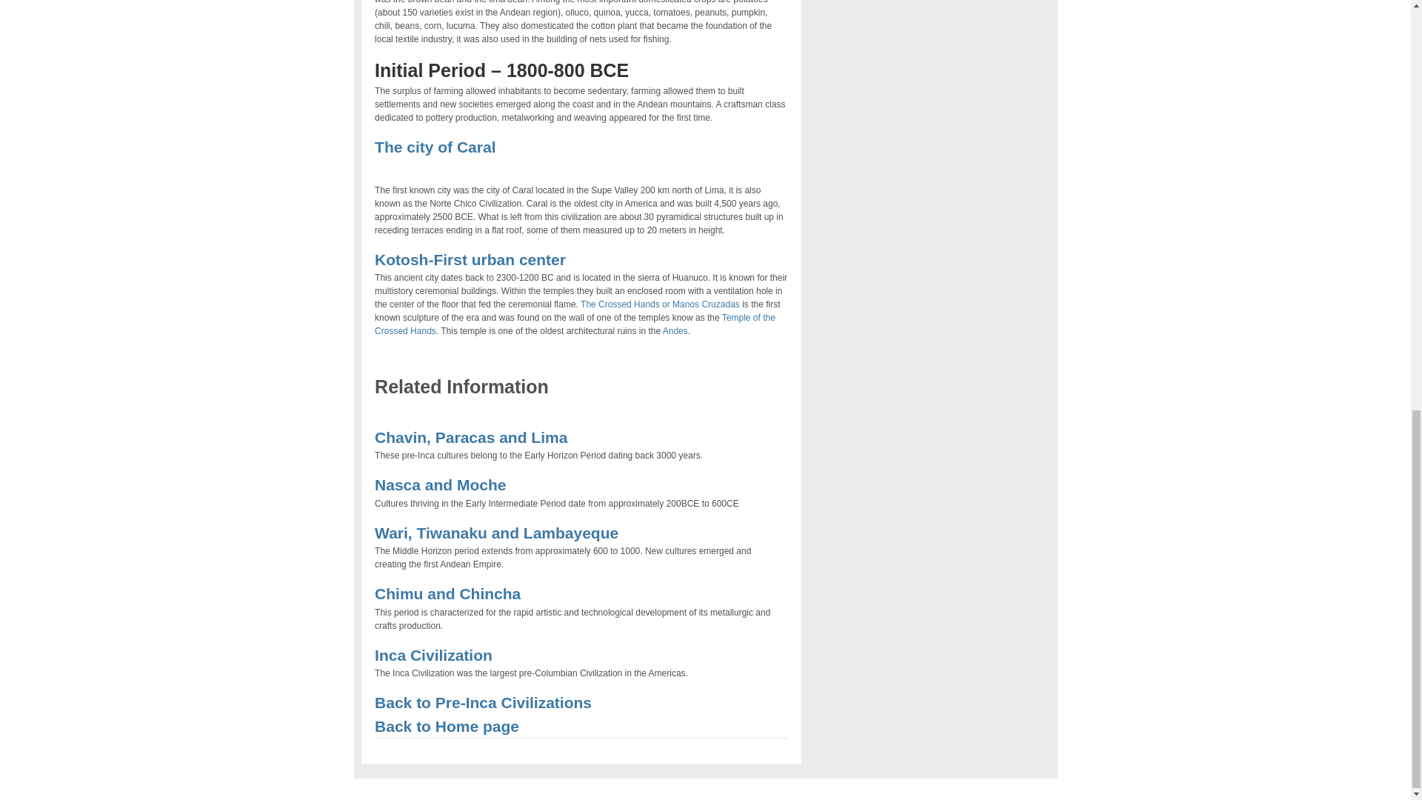 The height and width of the screenshot is (800, 1422). What do you see at coordinates (447, 726) in the screenshot?
I see `Discover Peru` at bounding box center [447, 726].